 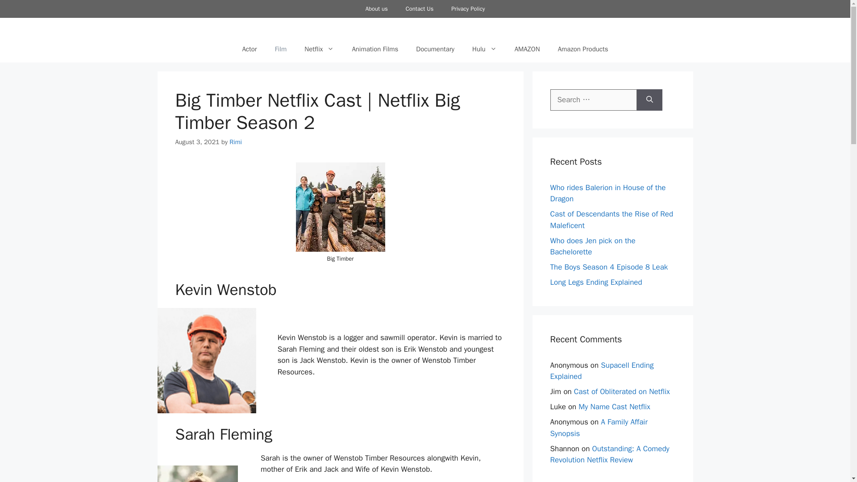 What do you see at coordinates (236, 142) in the screenshot?
I see `View all posts by Rimi` at bounding box center [236, 142].